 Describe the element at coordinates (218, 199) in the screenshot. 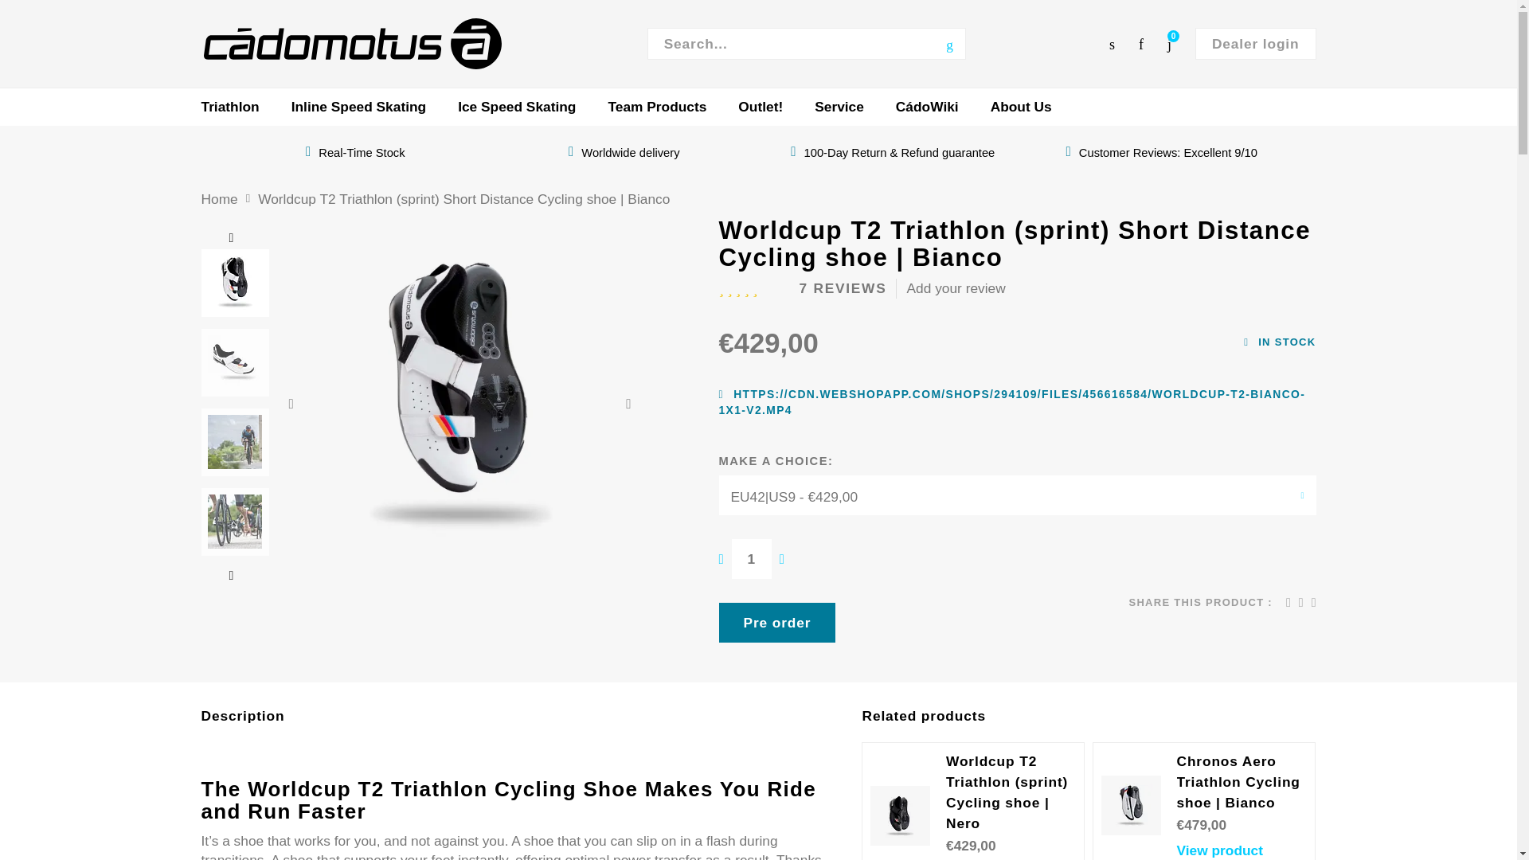

I see `Home` at that location.